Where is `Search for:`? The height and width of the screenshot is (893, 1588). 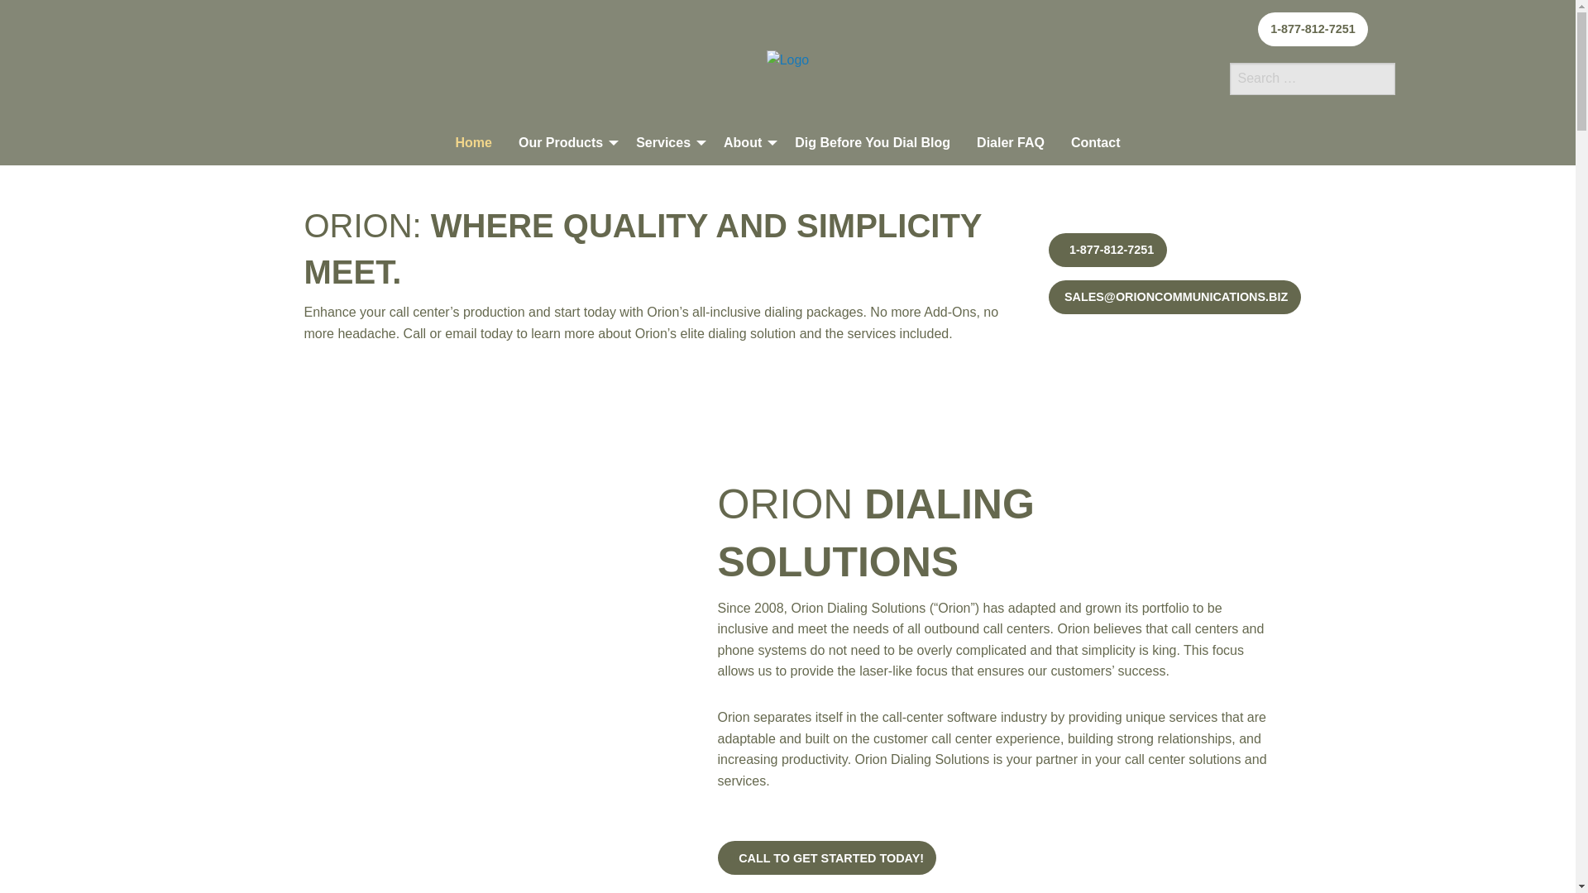 Search for: is located at coordinates (1312, 78).